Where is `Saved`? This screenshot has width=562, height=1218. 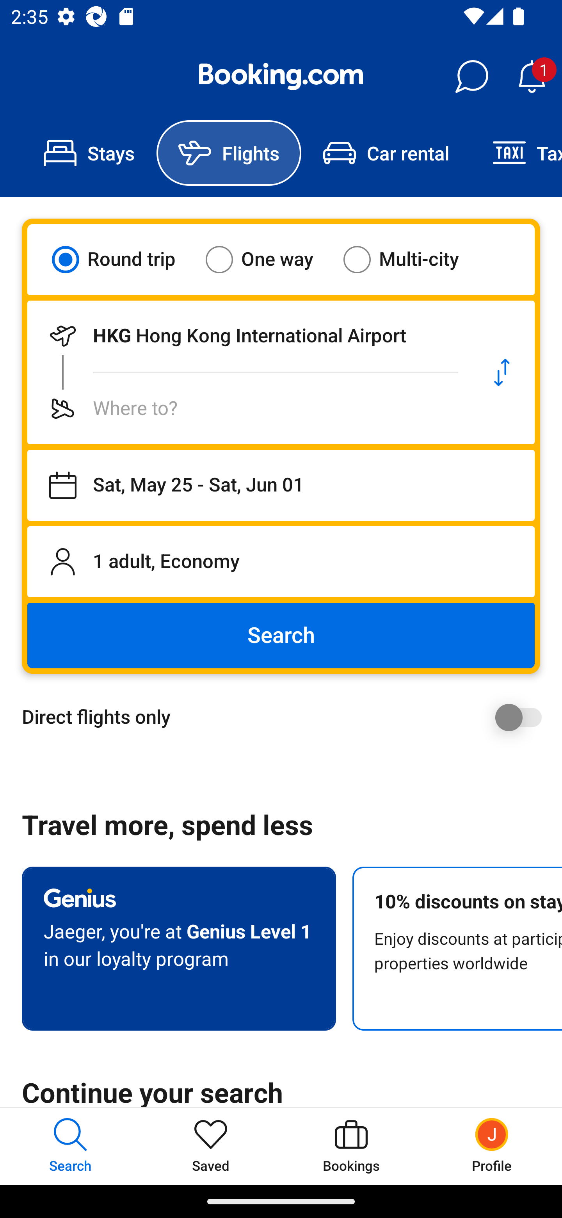 Saved is located at coordinates (211, 1146).